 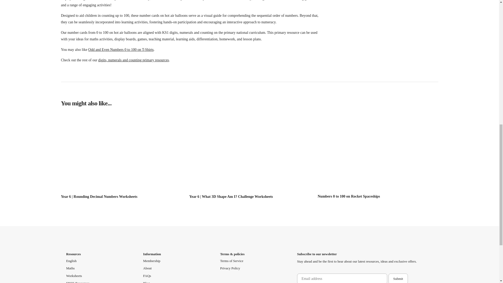 I want to click on English, so click(x=71, y=261).